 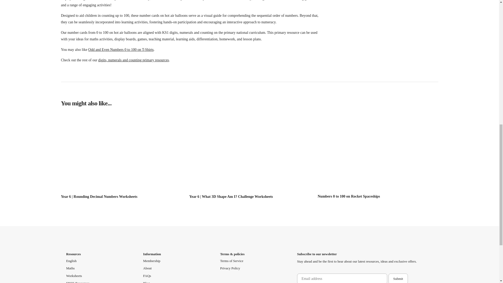 I want to click on English, so click(x=71, y=261).